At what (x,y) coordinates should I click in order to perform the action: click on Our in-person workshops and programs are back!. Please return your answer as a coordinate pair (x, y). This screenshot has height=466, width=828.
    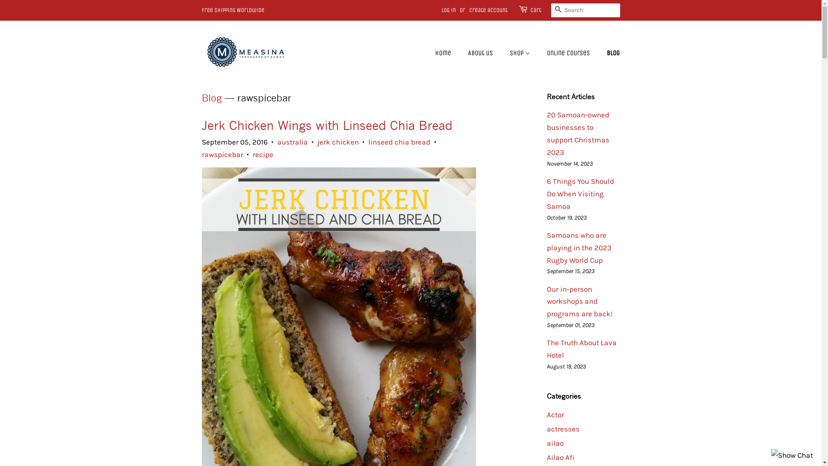
    Looking at the image, I should click on (580, 302).